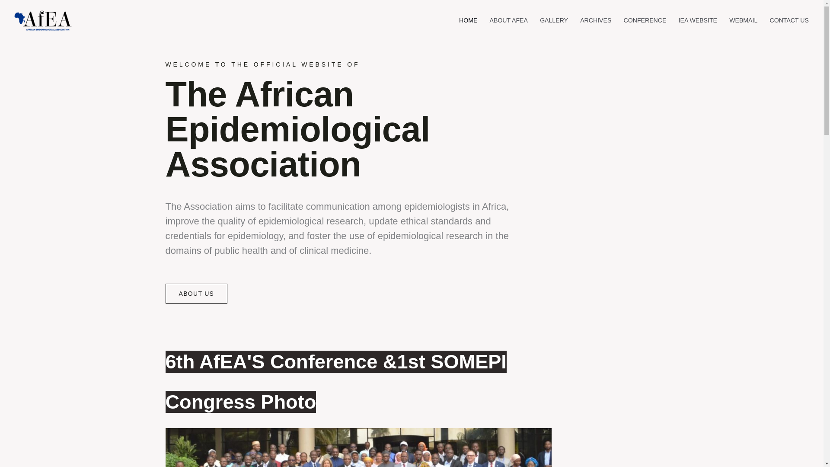 The height and width of the screenshot is (467, 830). Describe the element at coordinates (554, 20) in the screenshot. I see `GALLERY` at that location.